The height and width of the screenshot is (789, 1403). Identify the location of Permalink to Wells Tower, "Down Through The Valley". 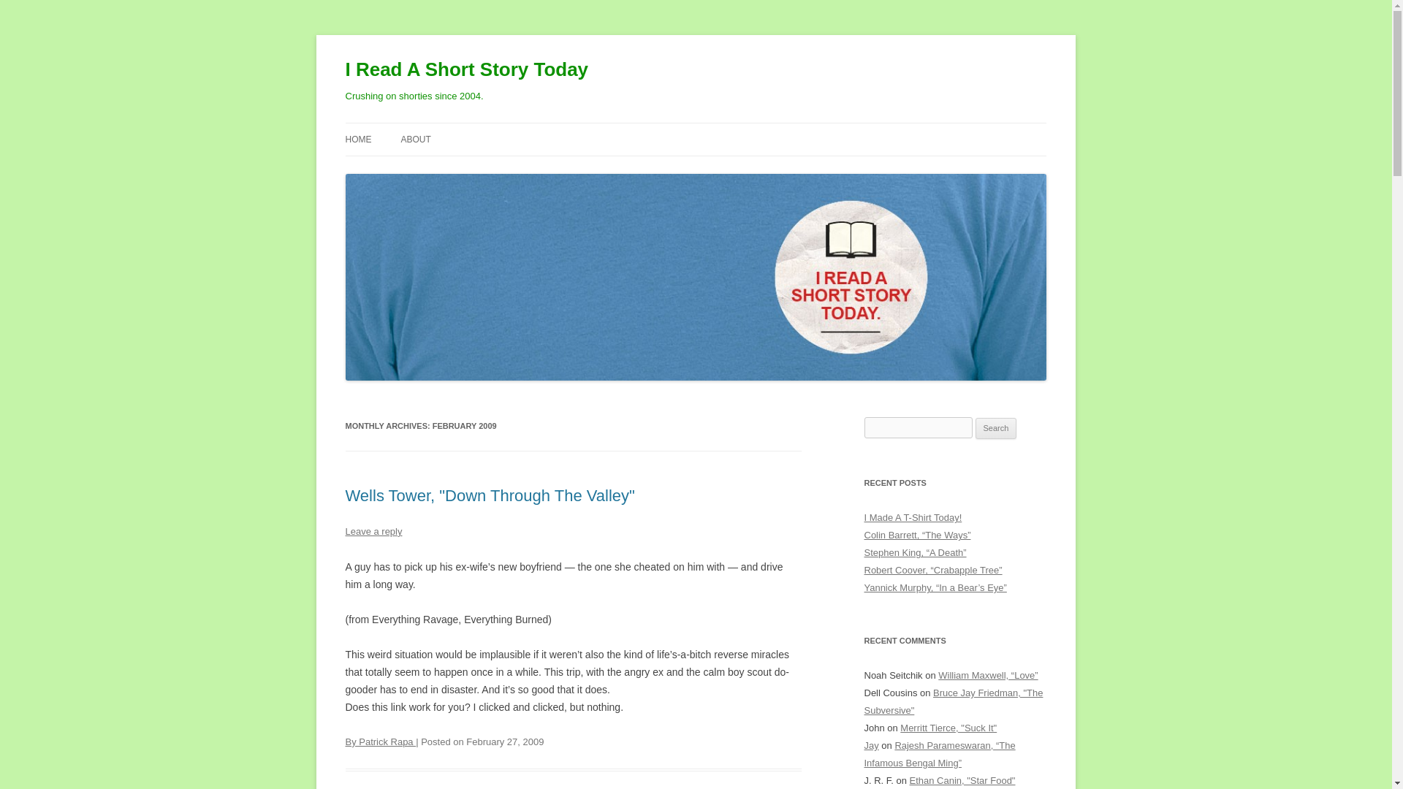
(490, 495).